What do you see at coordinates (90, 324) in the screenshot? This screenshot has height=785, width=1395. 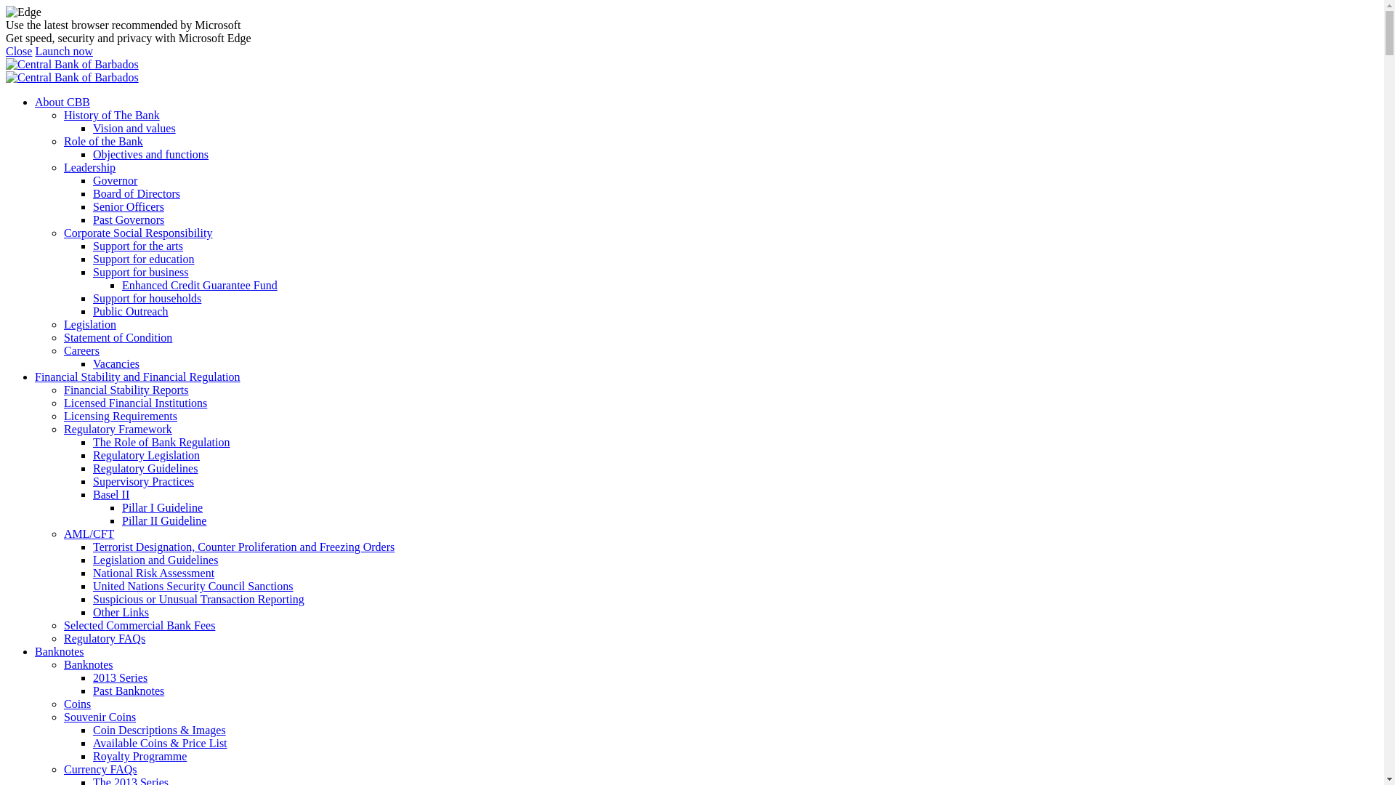 I see `Legislation` at bounding box center [90, 324].